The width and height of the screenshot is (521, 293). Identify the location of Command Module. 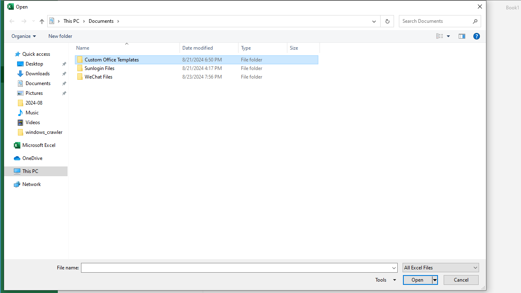
(245, 37).